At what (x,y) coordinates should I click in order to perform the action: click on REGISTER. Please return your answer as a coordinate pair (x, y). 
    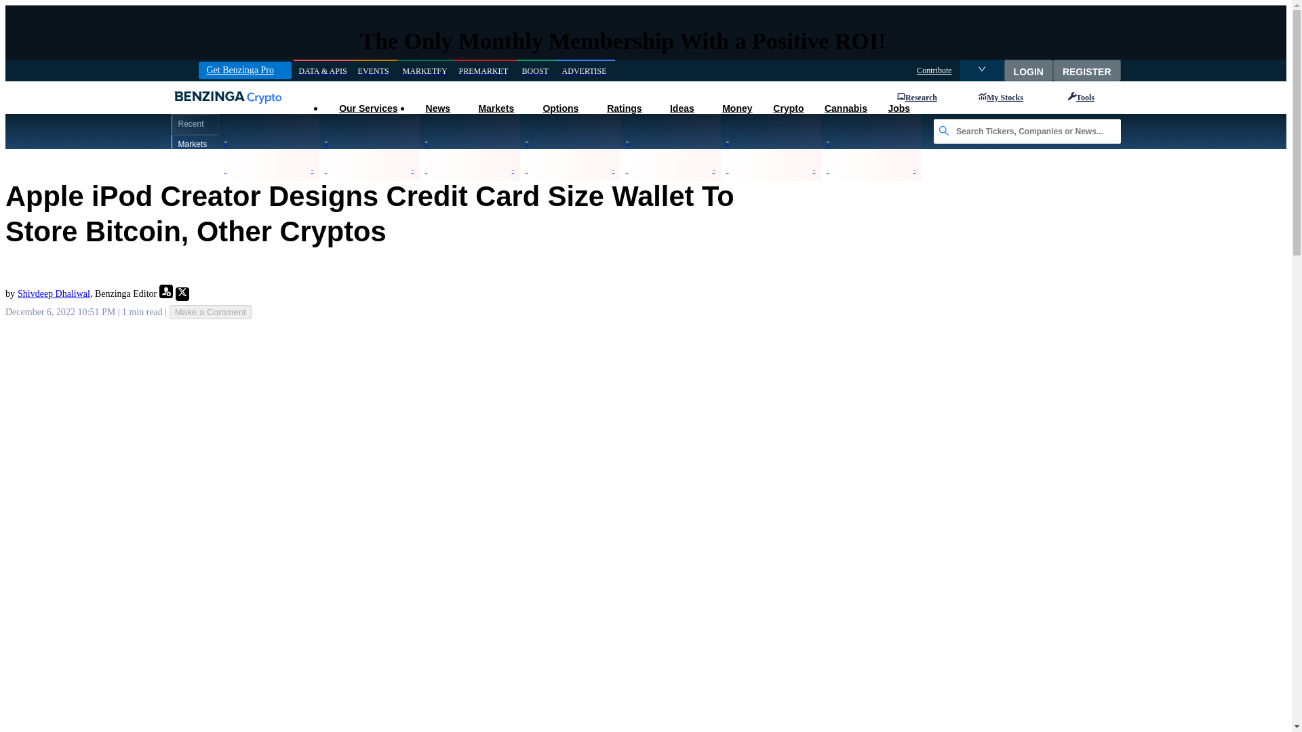
    Looking at the image, I should click on (1087, 70).